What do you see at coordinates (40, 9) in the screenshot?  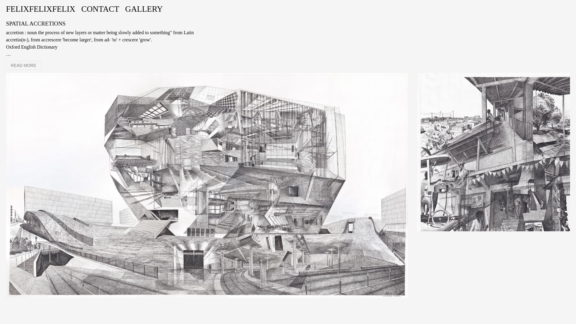 I see `FELIXFELIXFELIX` at bounding box center [40, 9].